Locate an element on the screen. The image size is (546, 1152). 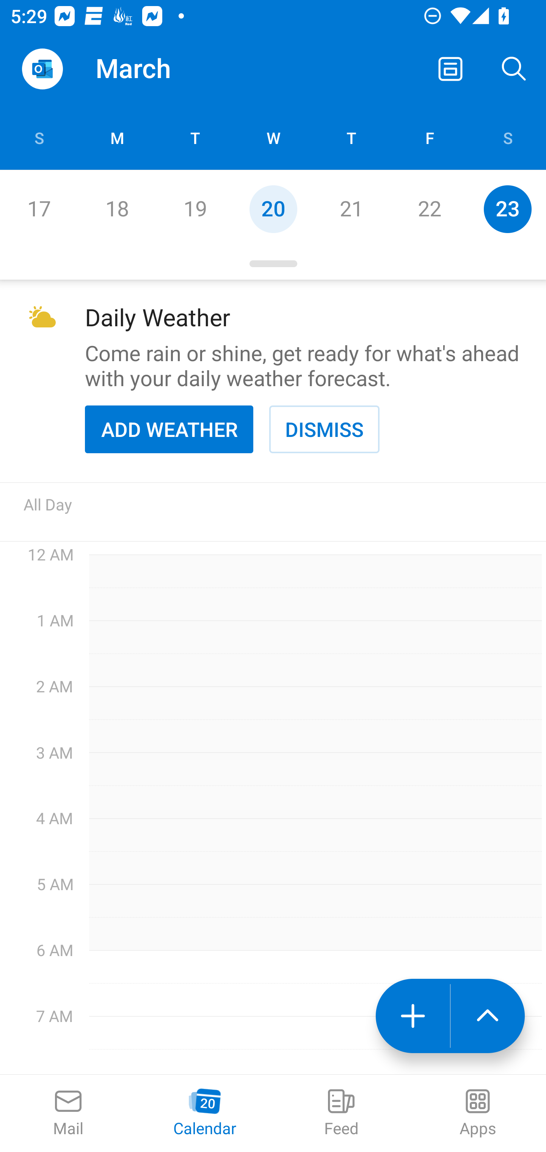
Open Navigation Drawer is located at coordinates (42, 69).